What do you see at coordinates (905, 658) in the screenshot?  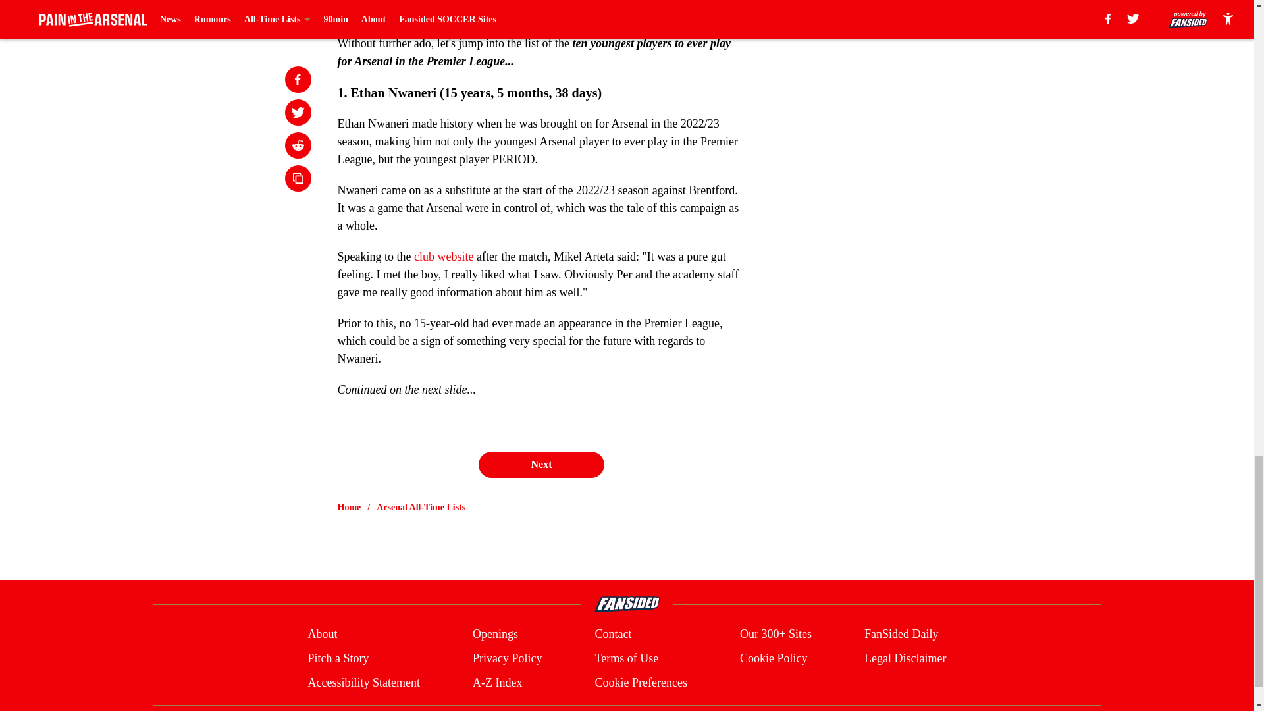 I see `Legal Disclaimer` at bounding box center [905, 658].